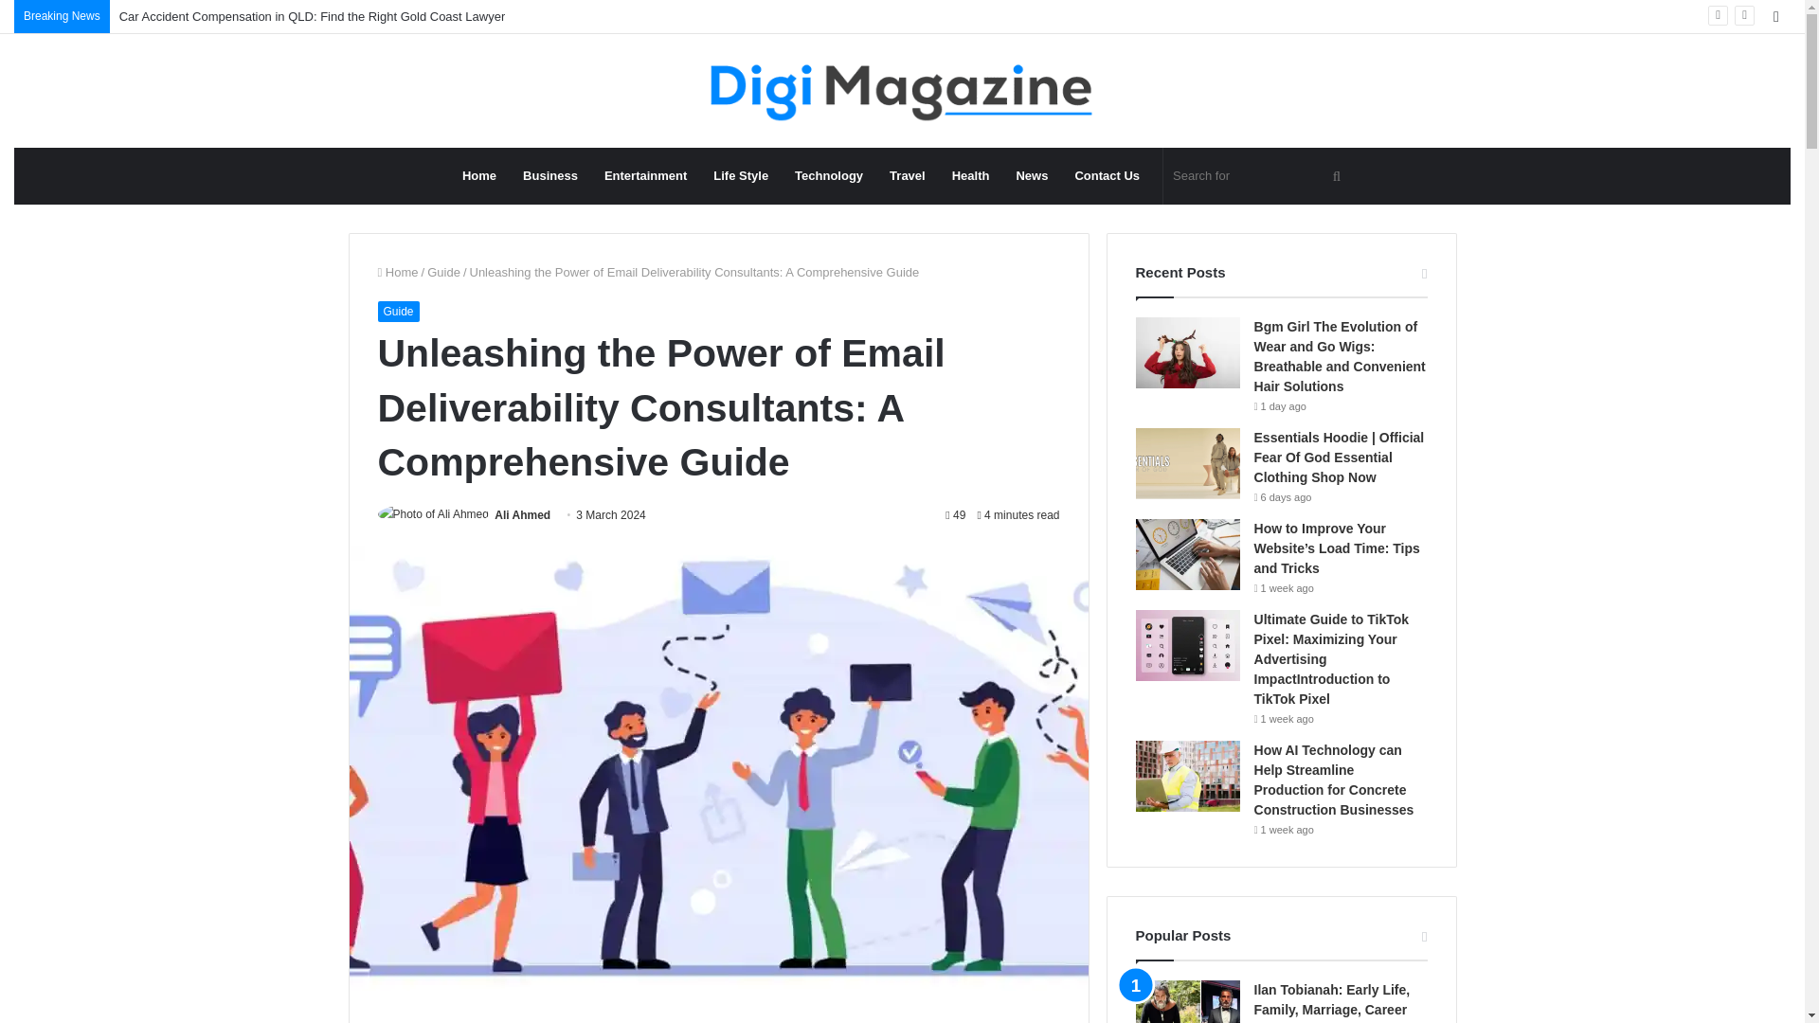  I want to click on Business, so click(549, 176).